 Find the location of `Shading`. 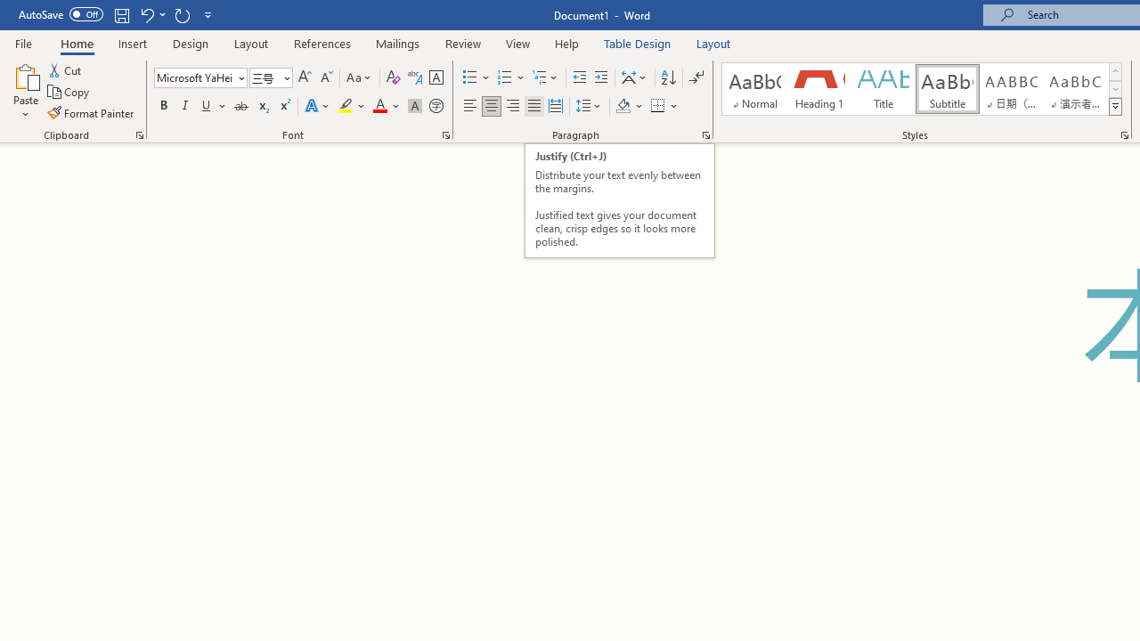

Shading is located at coordinates (629, 107).